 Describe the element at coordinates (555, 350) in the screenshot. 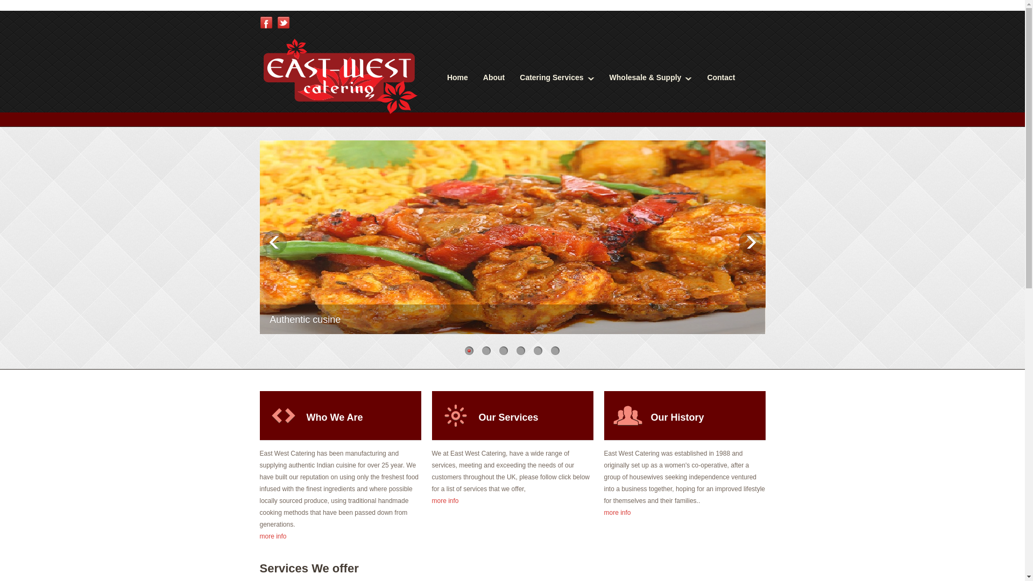

I see `6` at that location.